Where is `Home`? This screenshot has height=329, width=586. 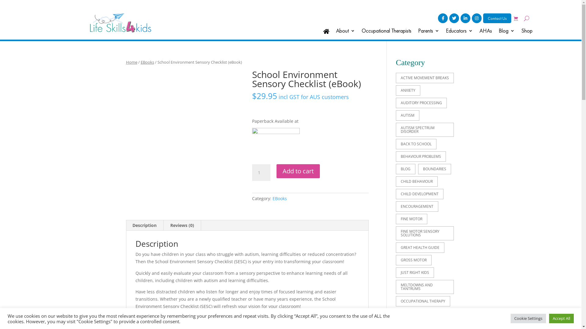 Home is located at coordinates (131, 62).